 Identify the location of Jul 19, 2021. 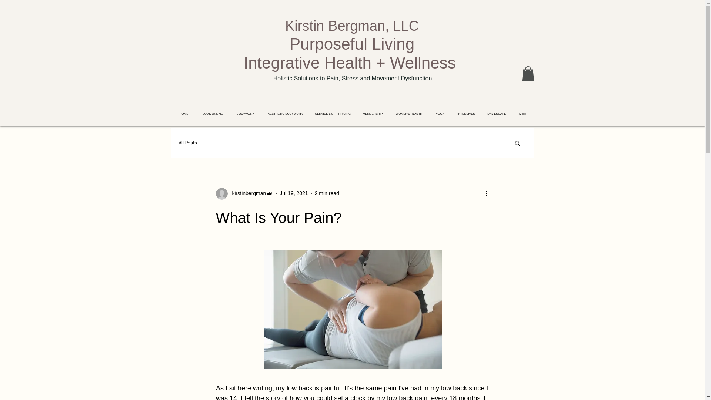
(293, 193).